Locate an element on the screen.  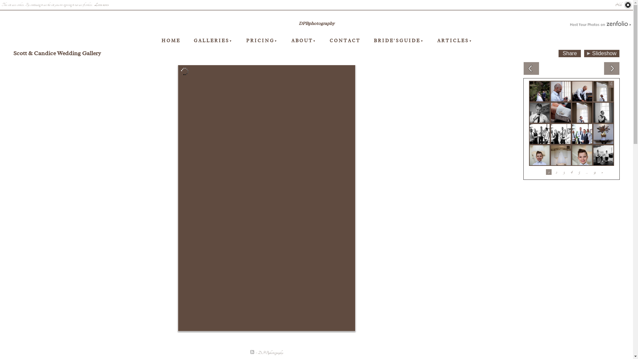
9 is located at coordinates (595, 172).